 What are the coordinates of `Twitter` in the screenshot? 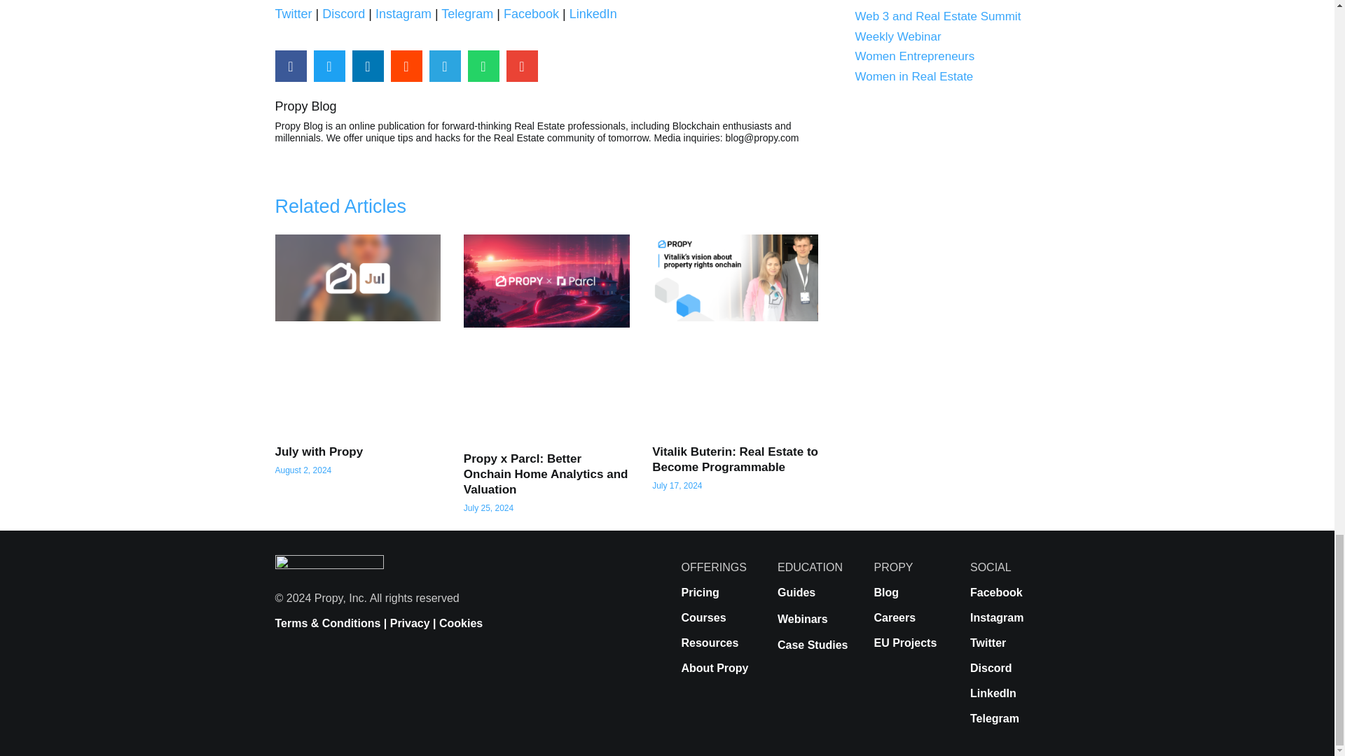 It's located at (293, 14).